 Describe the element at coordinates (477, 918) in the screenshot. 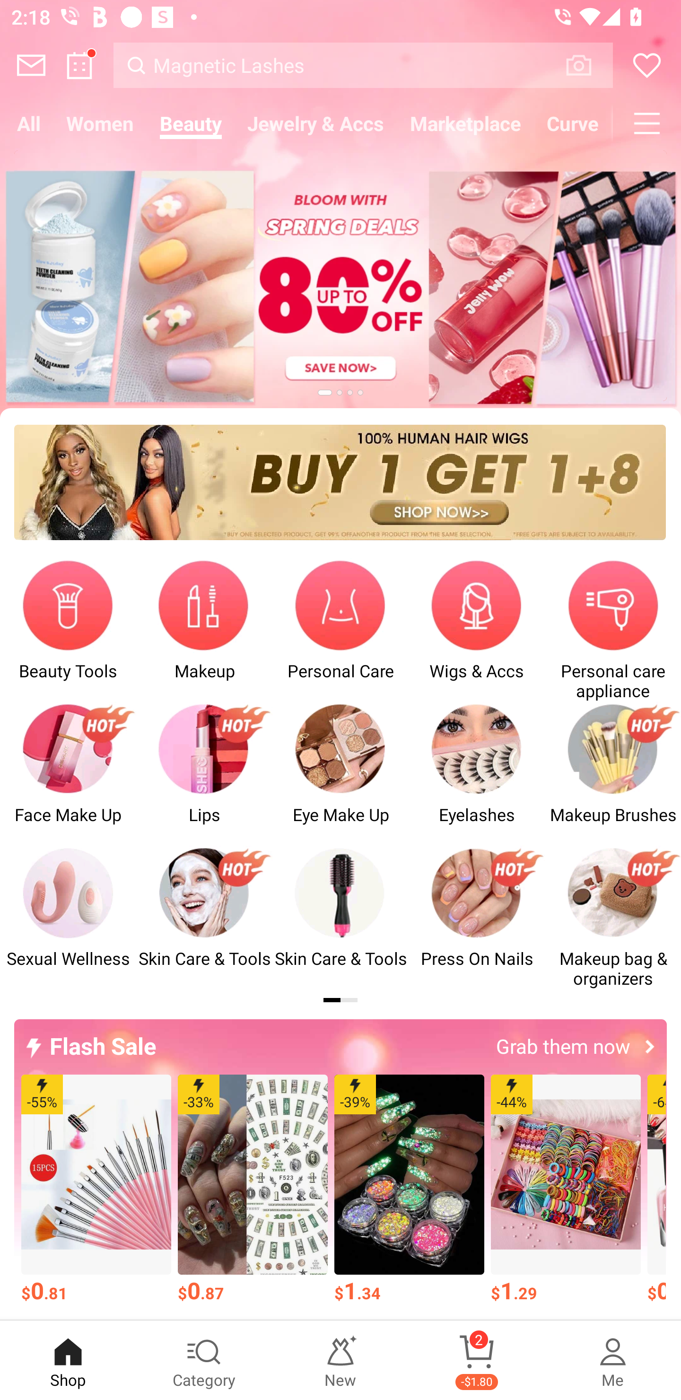

I see `Press On Nails` at that location.